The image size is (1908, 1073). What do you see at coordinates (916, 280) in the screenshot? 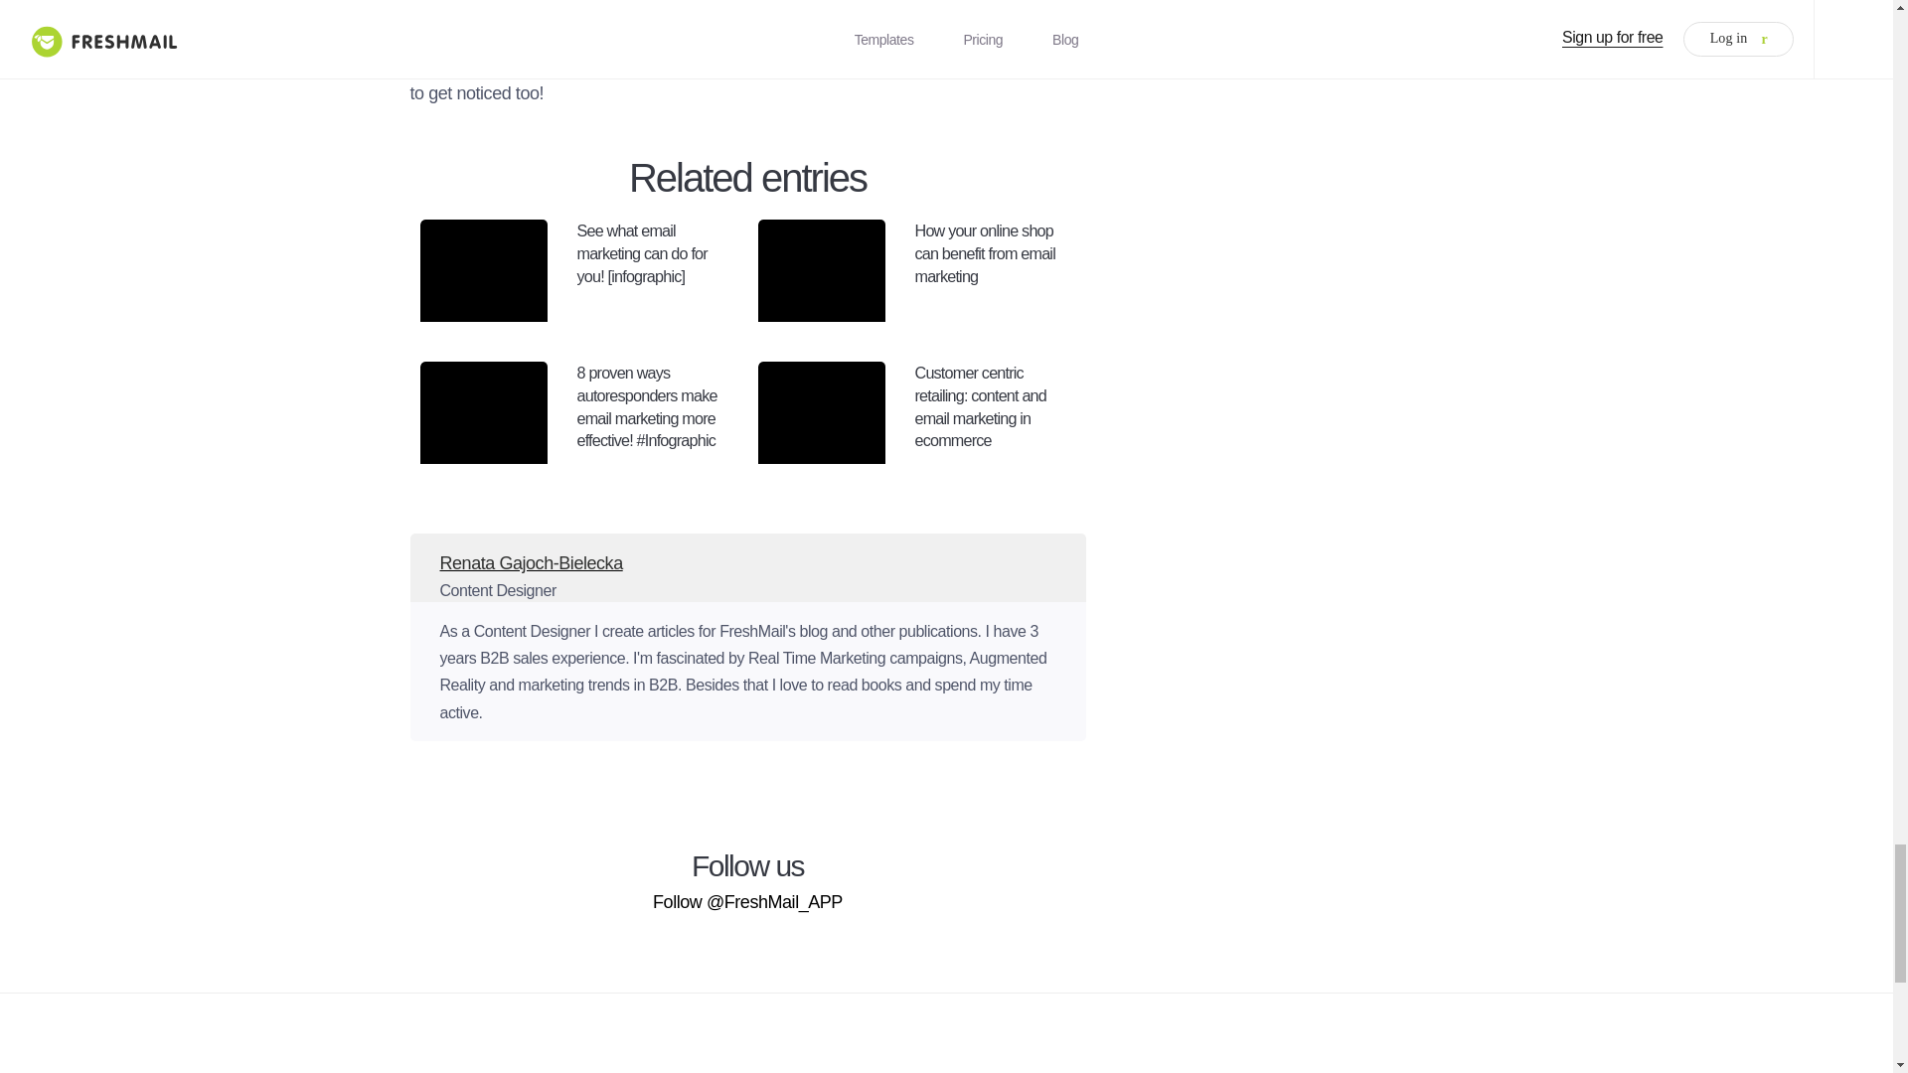
I see `How your online shop can benefit from email marketing` at bounding box center [916, 280].